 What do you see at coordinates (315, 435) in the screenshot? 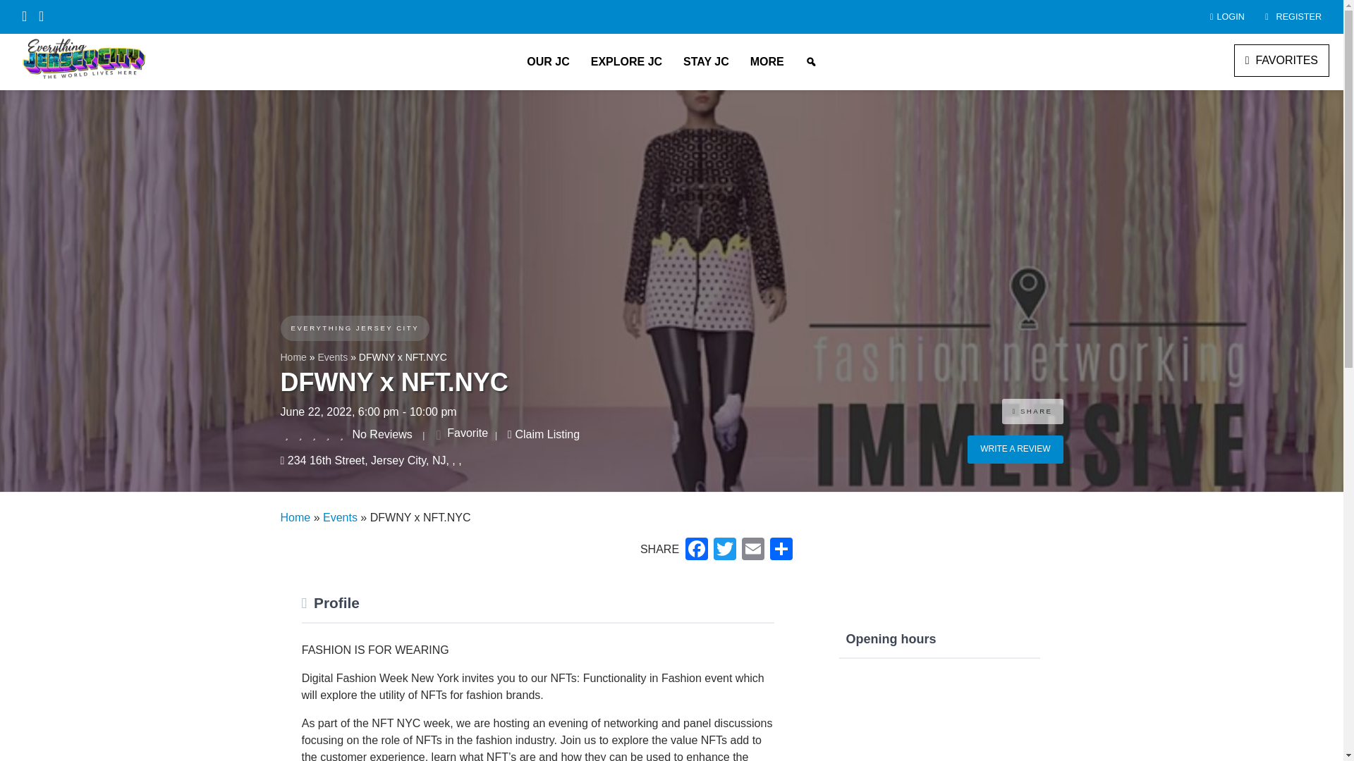
I see `No rating yet!` at bounding box center [315, 435].